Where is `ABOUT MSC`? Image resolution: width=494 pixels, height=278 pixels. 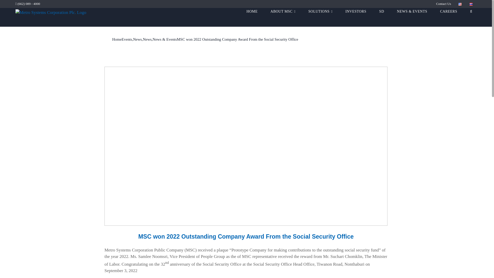 ABOUT MSC is located at coordinates (283, 18).